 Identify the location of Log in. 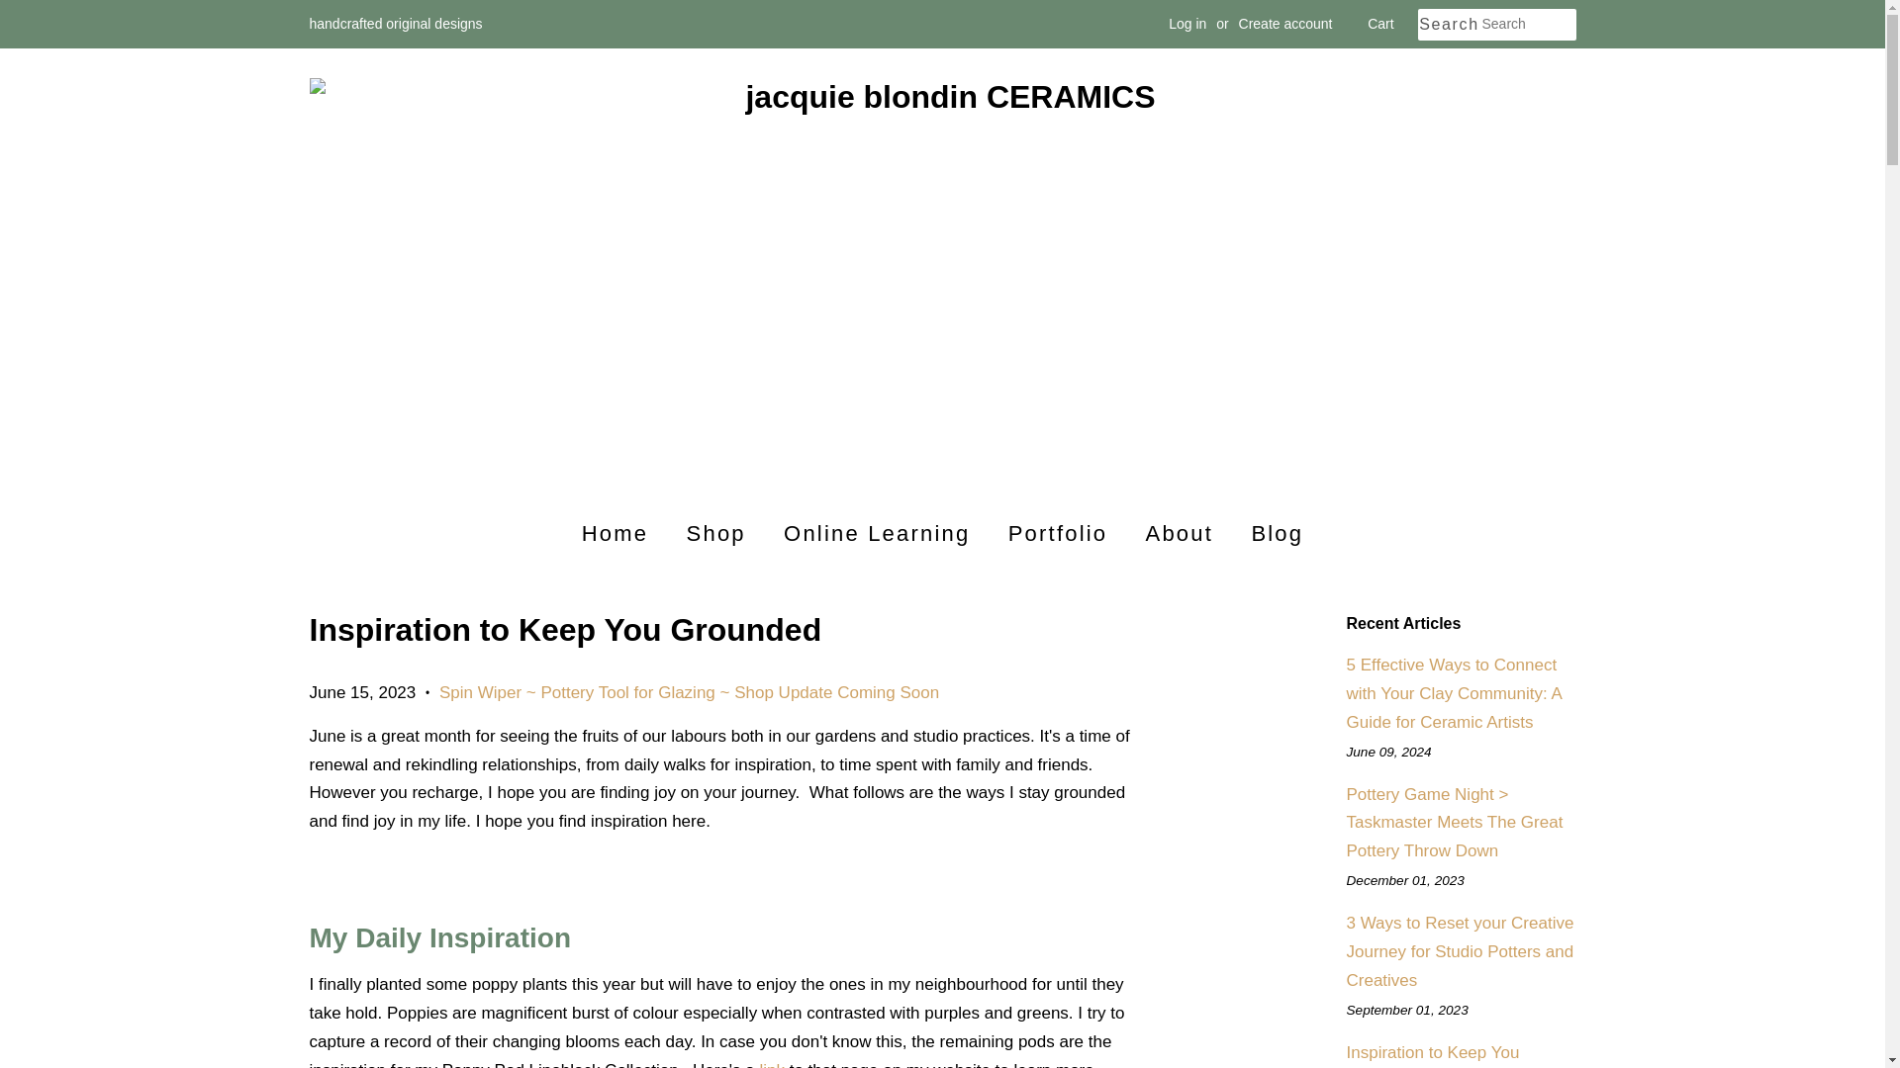
(1187, 24).